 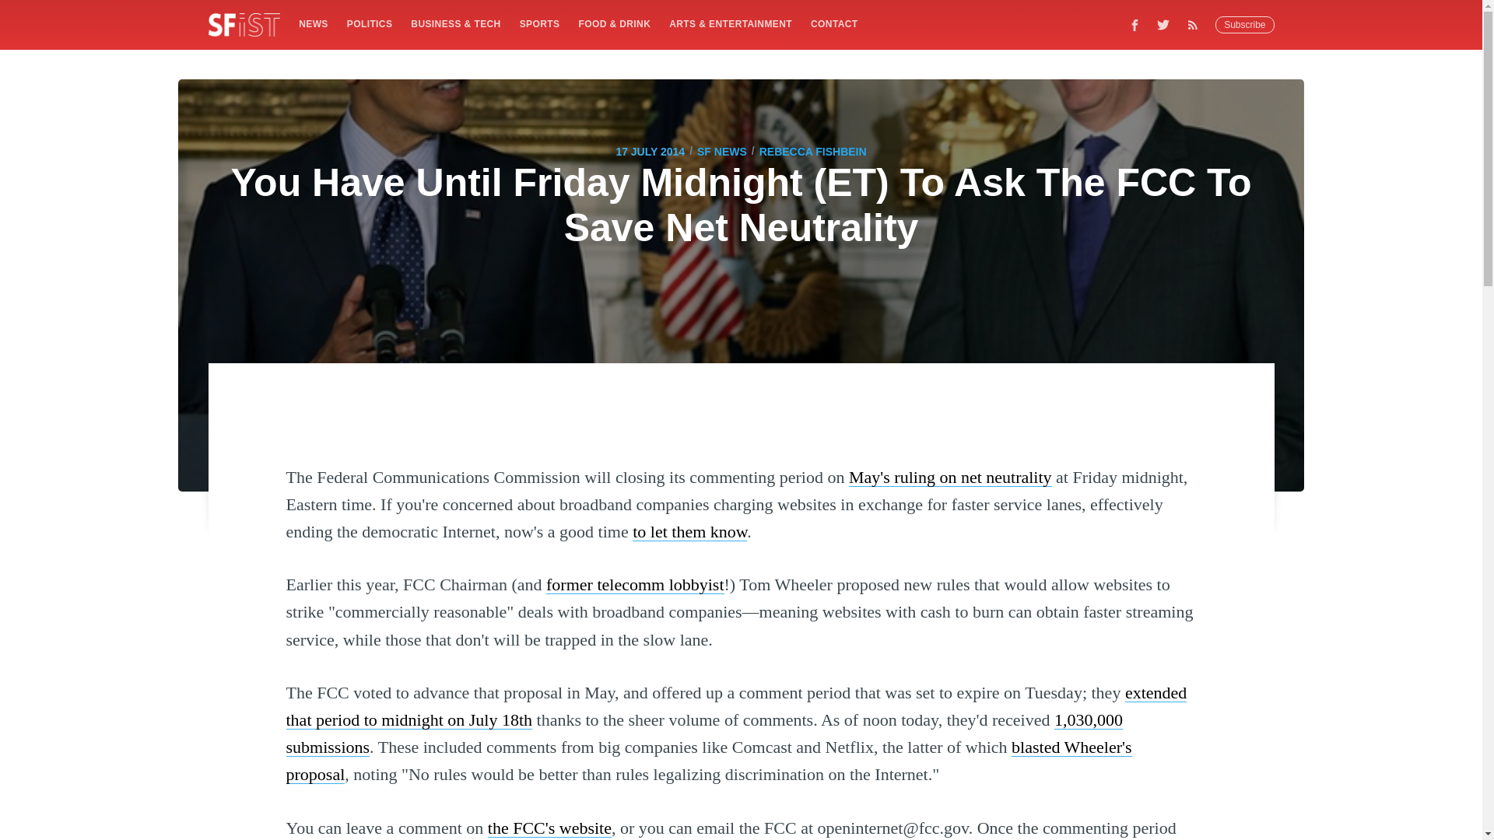 What do you see at coordinates (737, 706) in the screenshot?
I see `extended that period to midnight on July 18th` at bounding box center [737, 706].